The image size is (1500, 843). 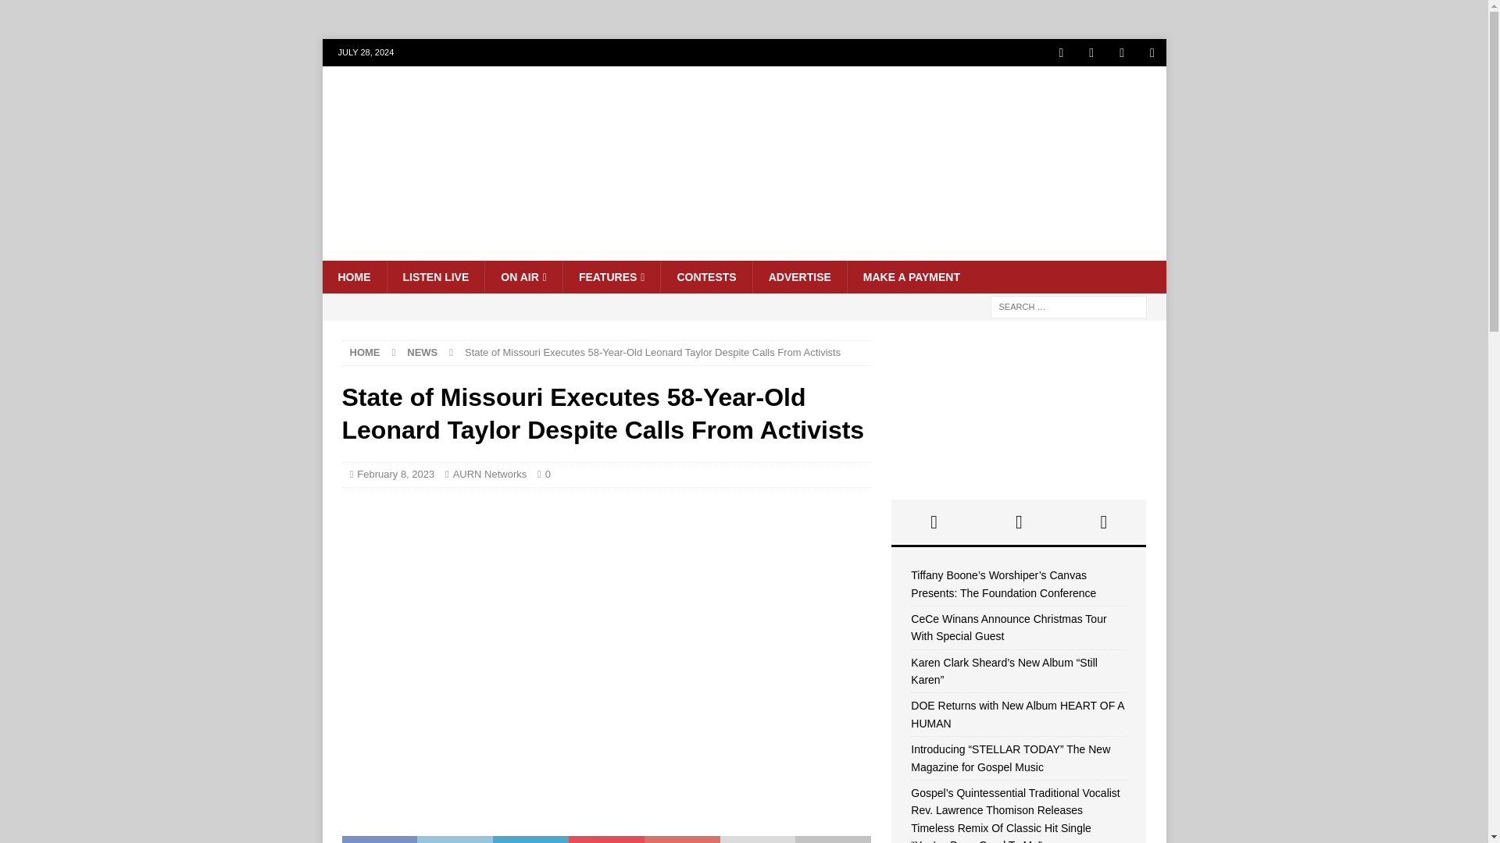 I want to click on ON AIR, so click(x=523, y=276).